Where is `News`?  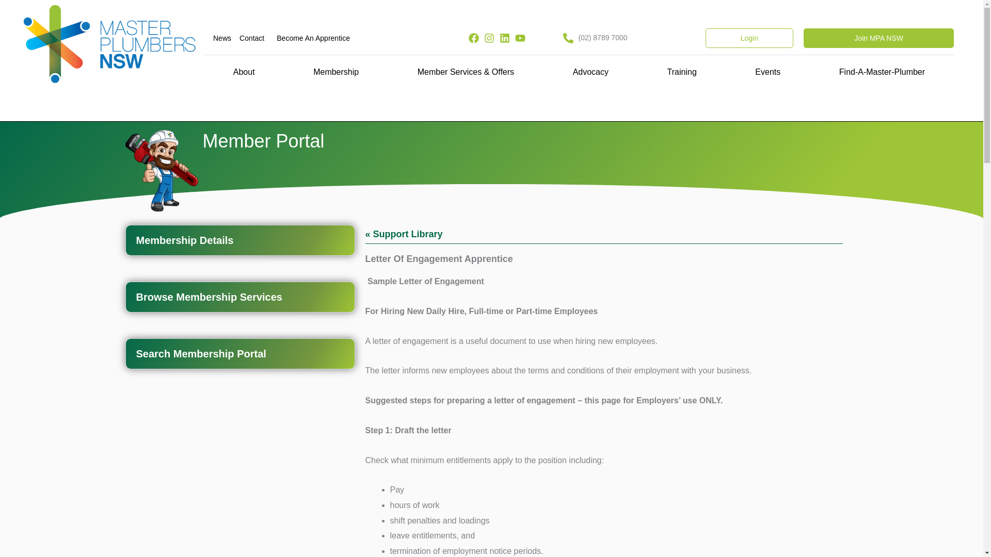
News is located at coordinates (222, 38).